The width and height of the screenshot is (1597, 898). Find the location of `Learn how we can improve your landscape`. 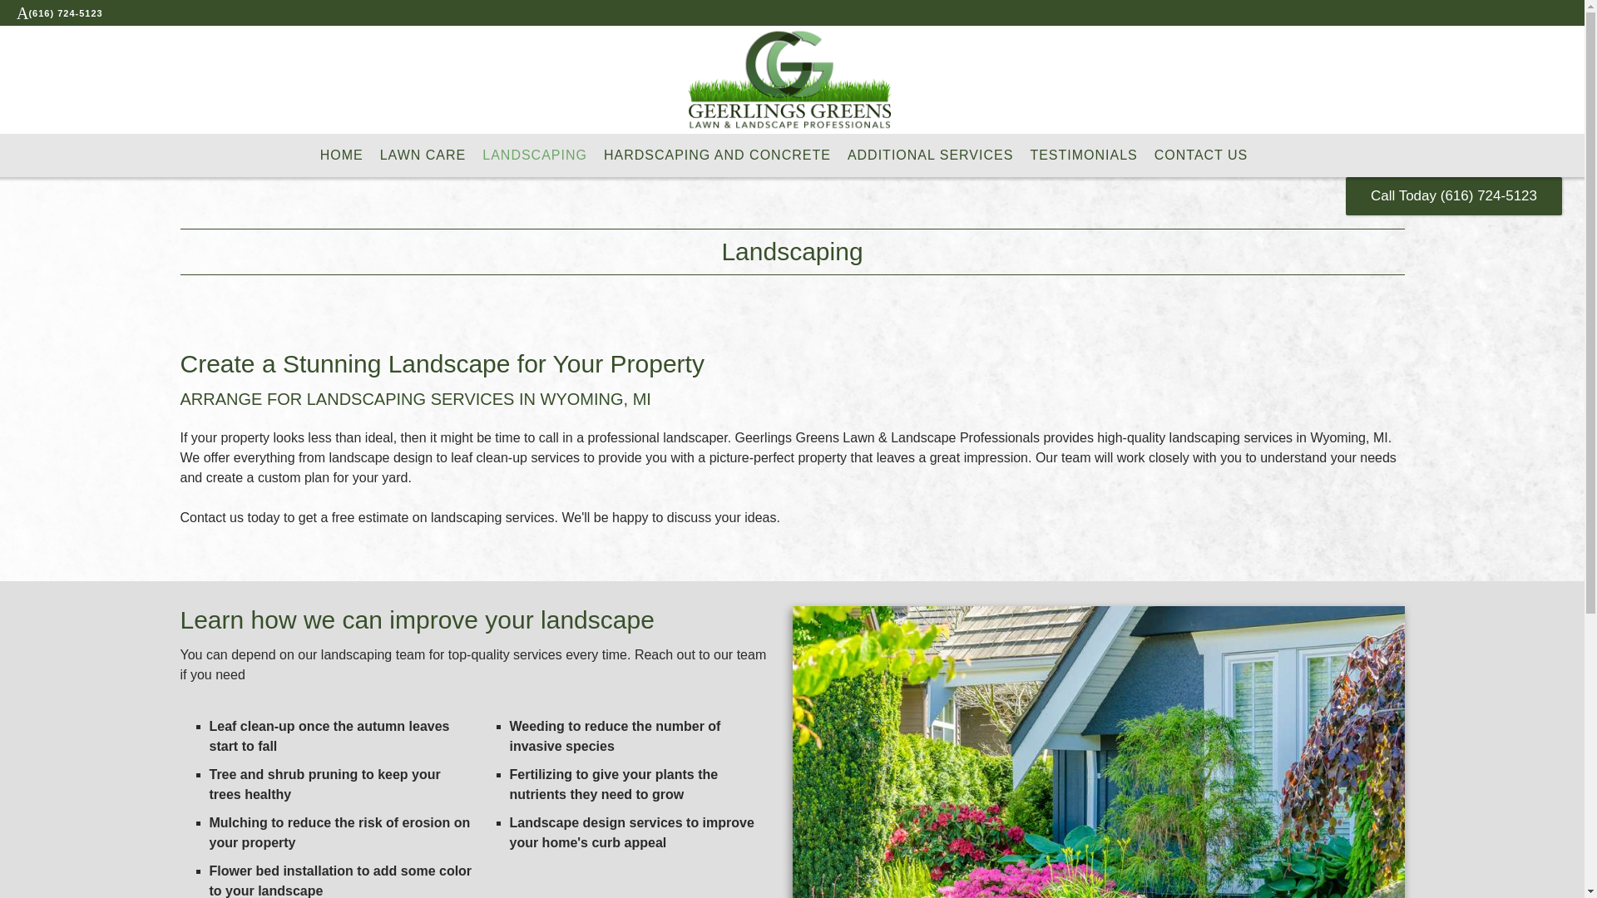

Learn how we can improve your landscape is located at coordinates (416, 619).